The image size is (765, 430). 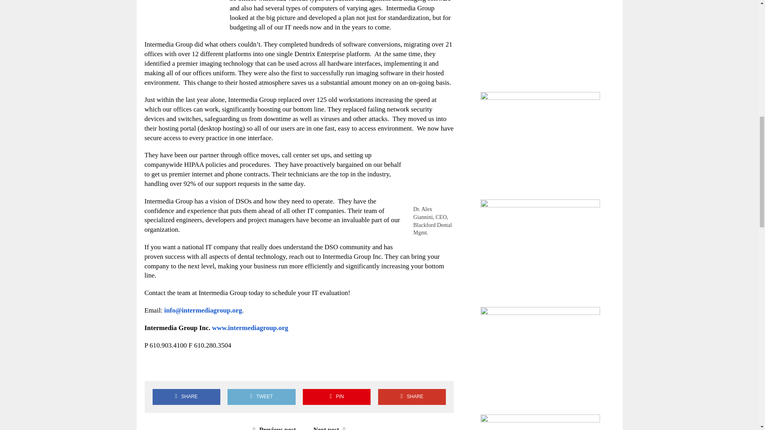 I want to click on Share by email, so click(x=223, y=367).